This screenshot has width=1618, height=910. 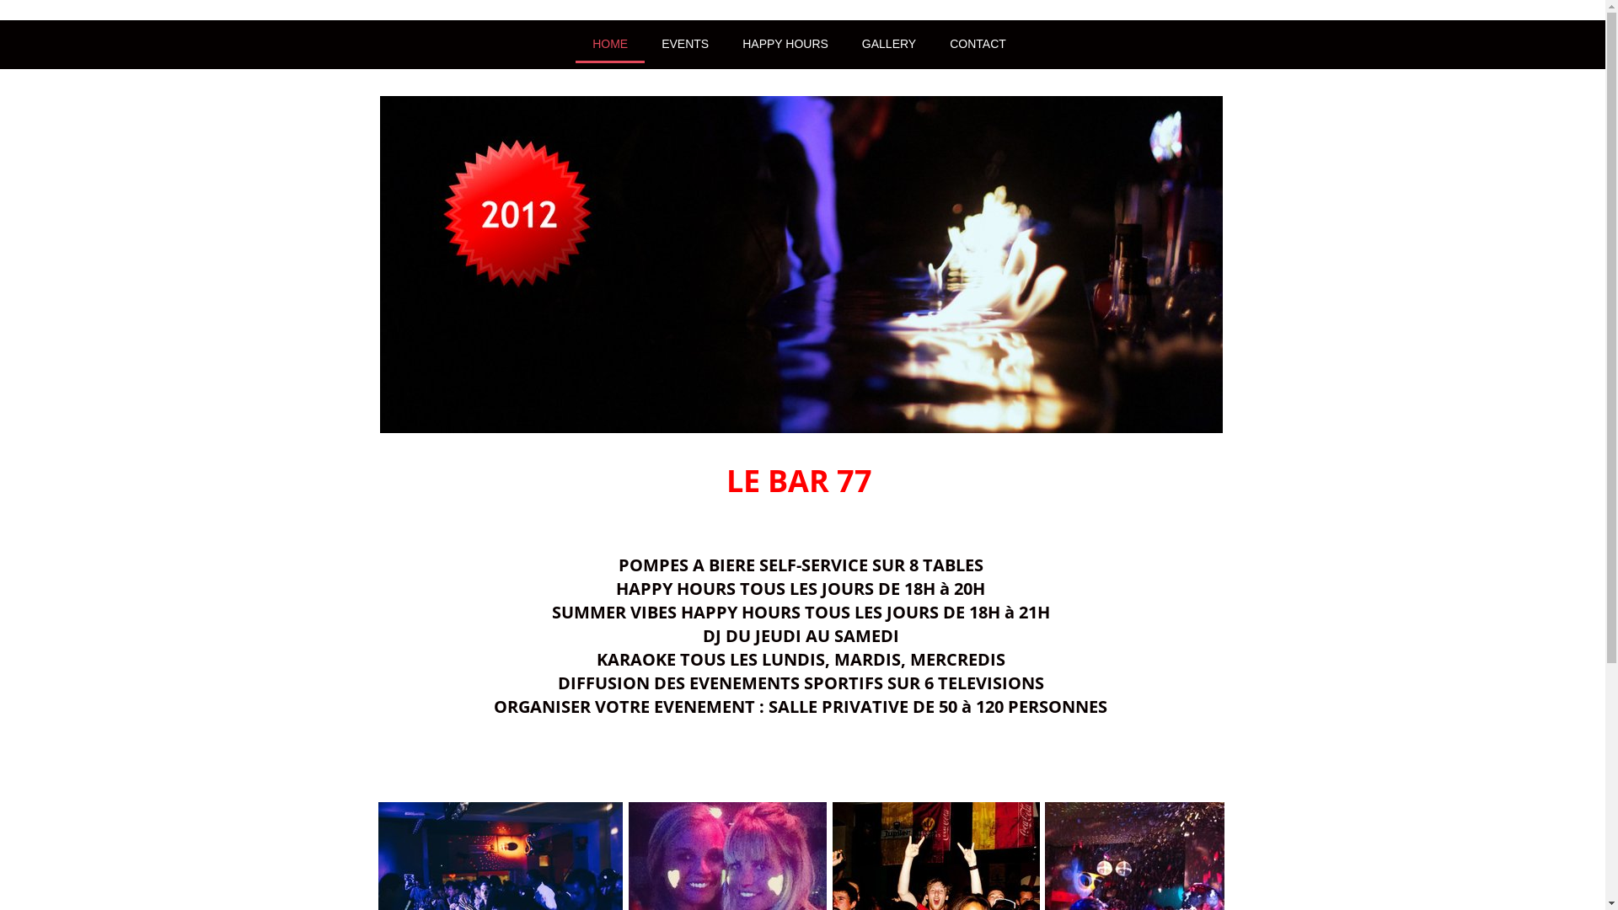 What do you see at coordinates (785, 44) in the screenshot?
I see `HAPPY HOURS` at bounding box center [785, 44].